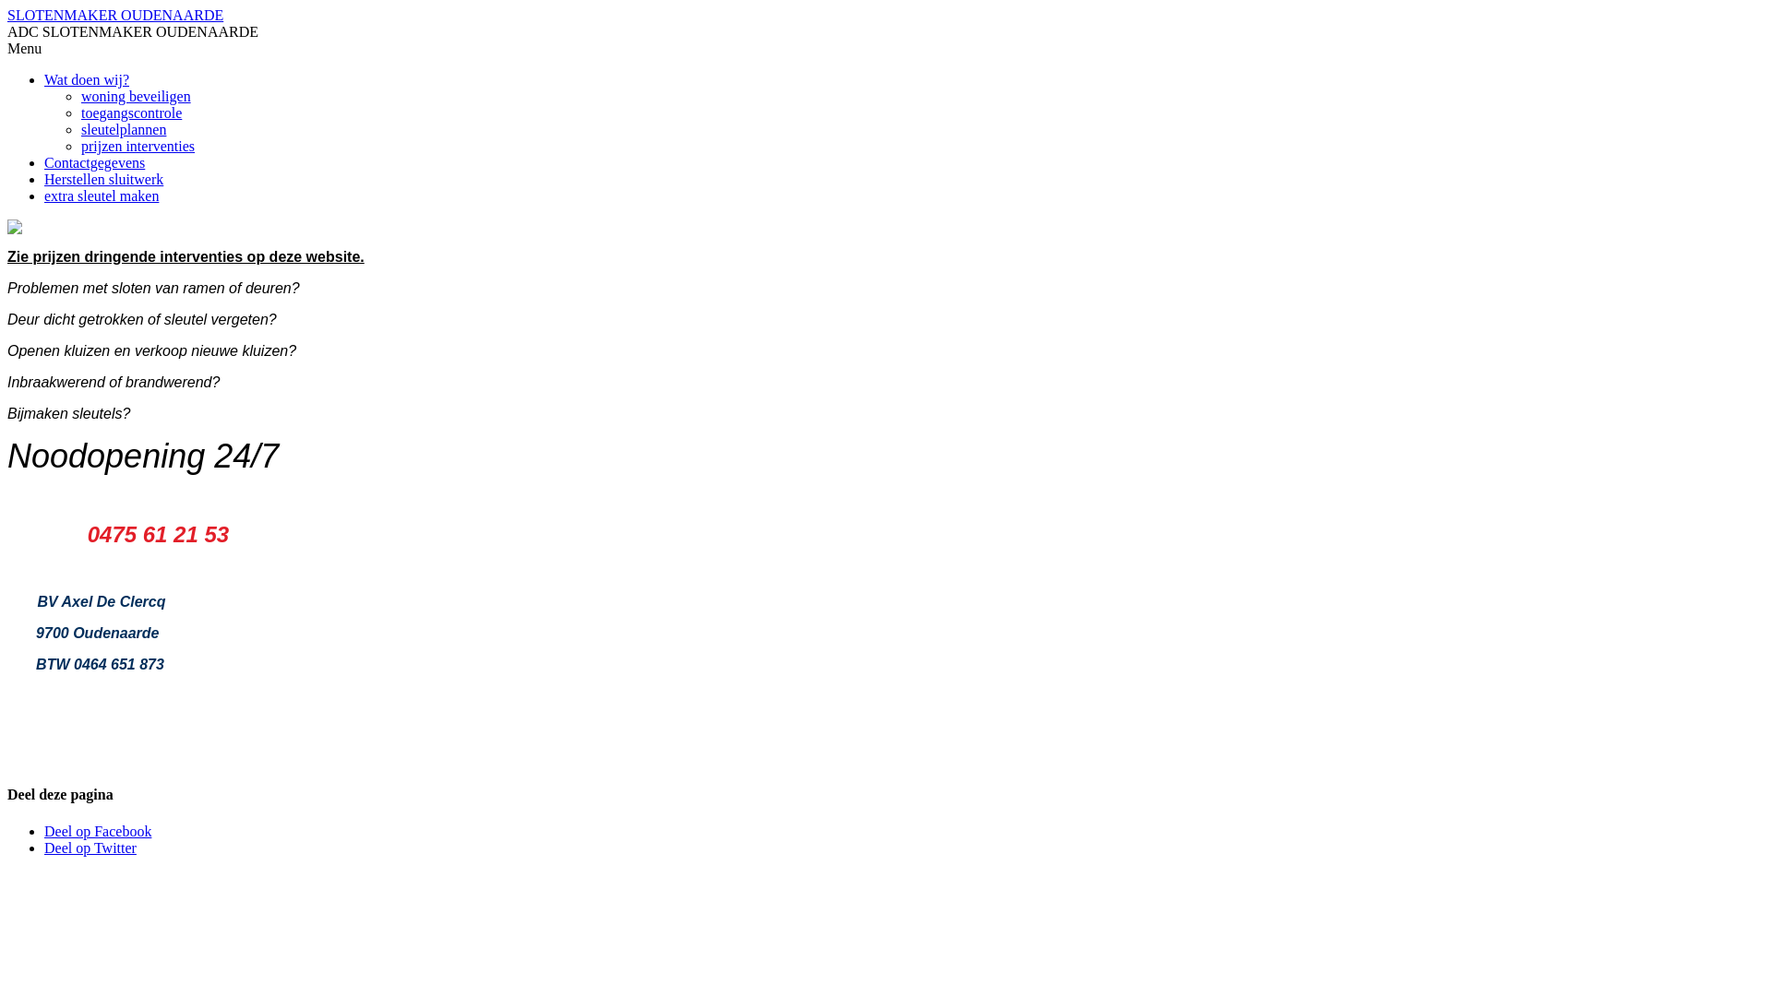  I want to click on Deel op Twitter, so click(90, 848).